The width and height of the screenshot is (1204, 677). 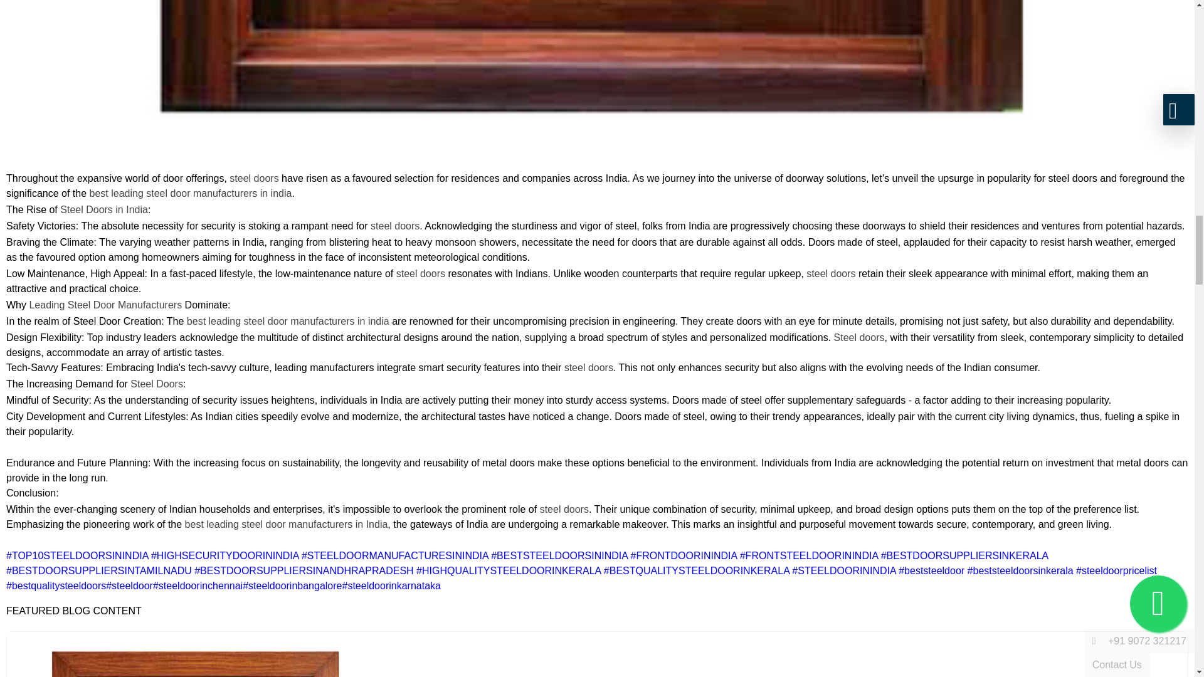 I want to click on best leading steel door manufacturers in India, so click(x=286, y=524).